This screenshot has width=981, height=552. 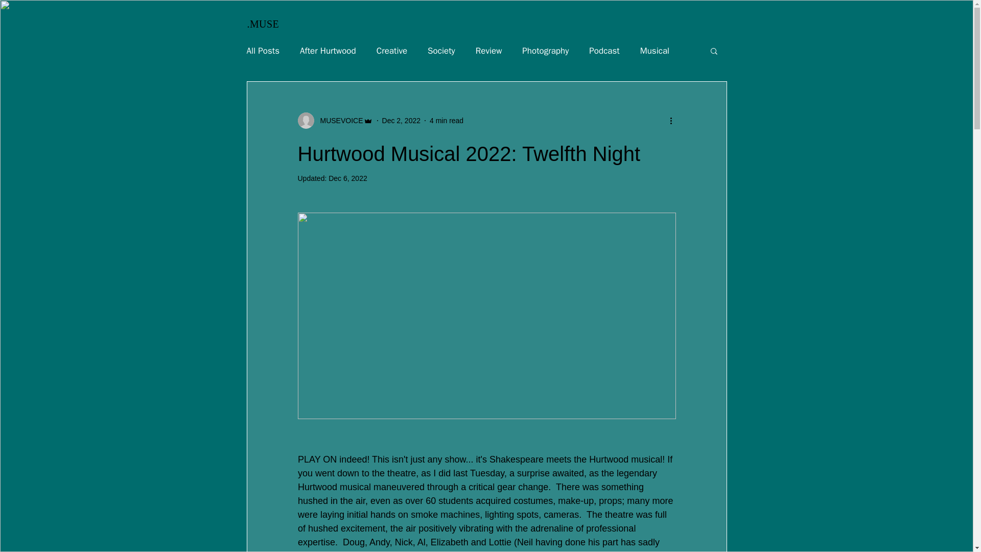 What do you see at coordinates (446, 121) in the screenshot?
I see `4 min read` at bounding box center [446, 121].